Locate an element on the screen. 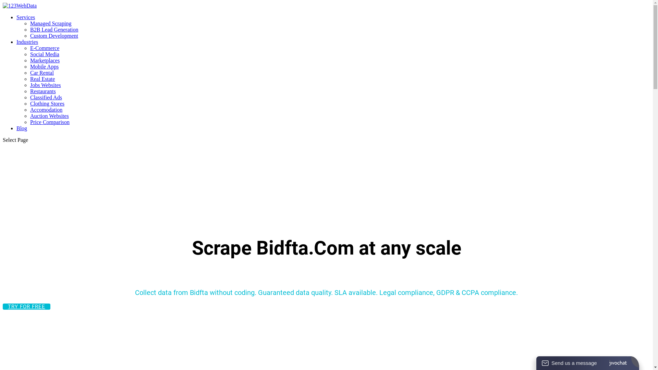 The width and height of the screenshot is (658, 370). Clothing Stores is located at coordinates (47, 103).